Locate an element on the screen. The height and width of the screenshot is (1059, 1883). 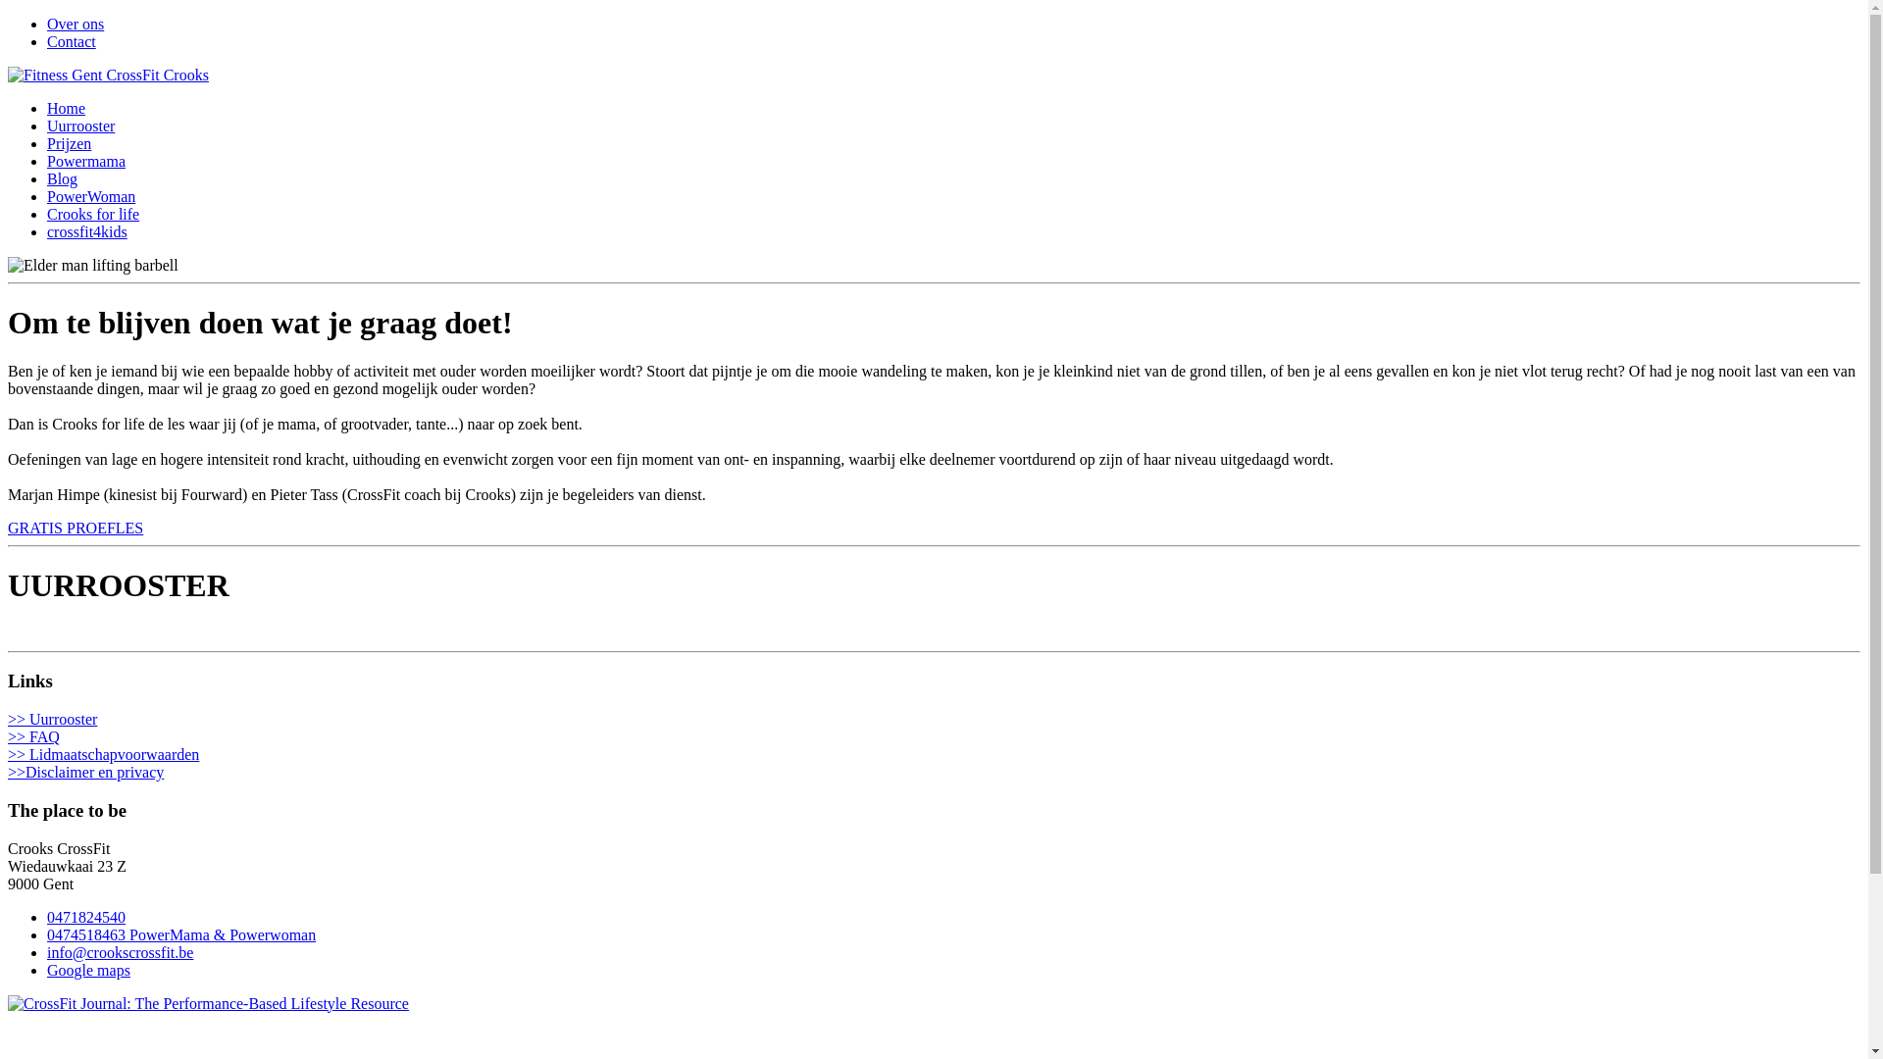
Contact is located at coordinates (72, 41).